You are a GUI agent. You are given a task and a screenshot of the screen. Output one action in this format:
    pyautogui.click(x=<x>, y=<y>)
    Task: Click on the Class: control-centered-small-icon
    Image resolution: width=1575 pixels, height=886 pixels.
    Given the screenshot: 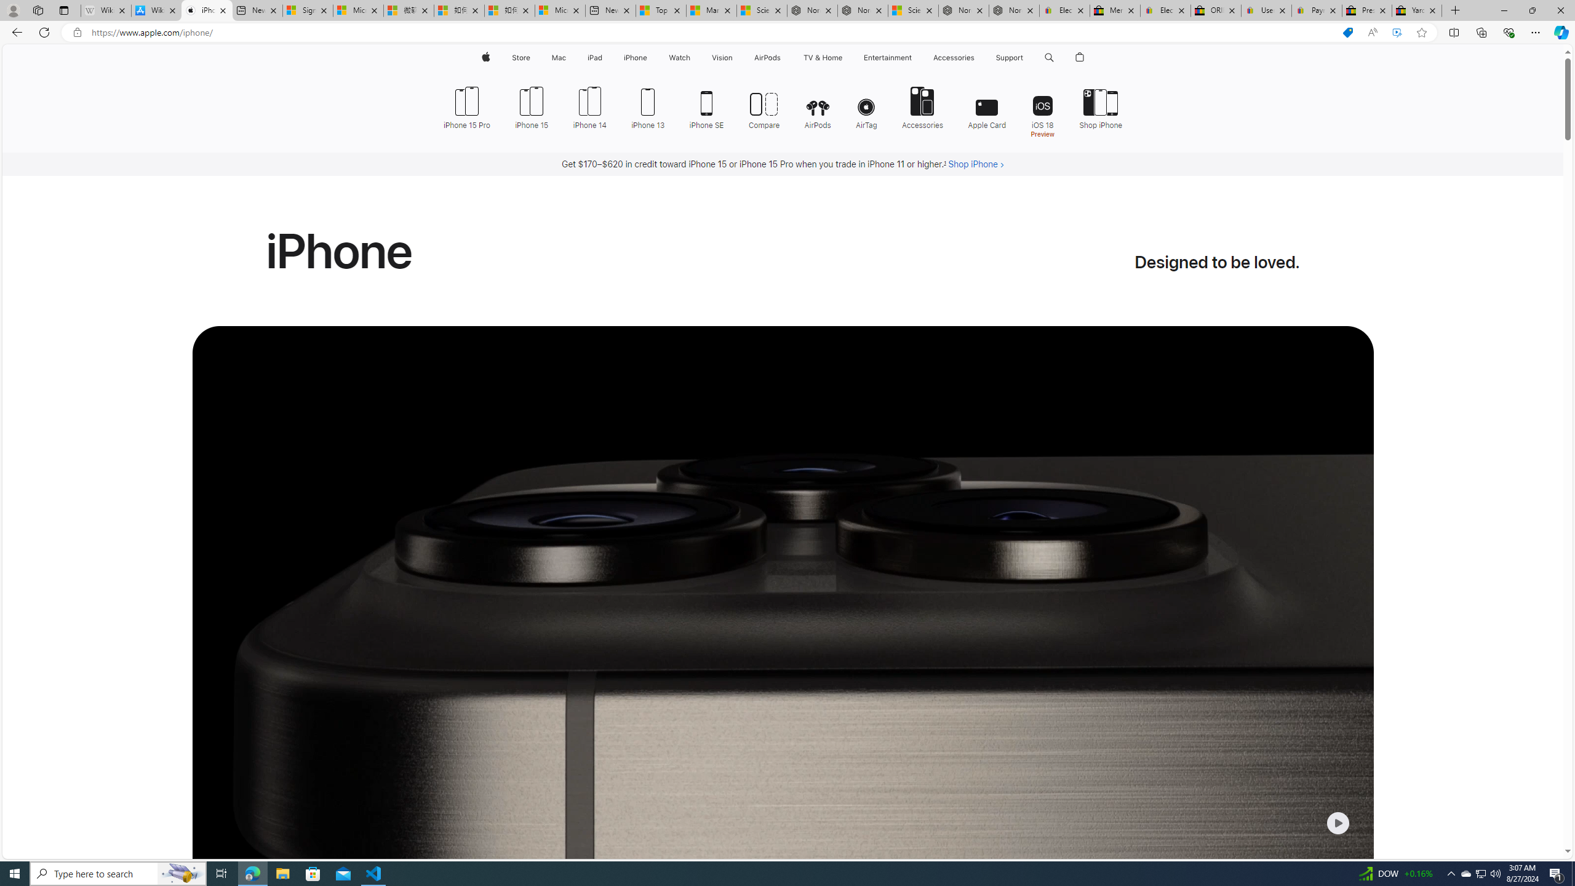 What is the action you would take?
    pyautogui.click(x=1338, y=823)
    